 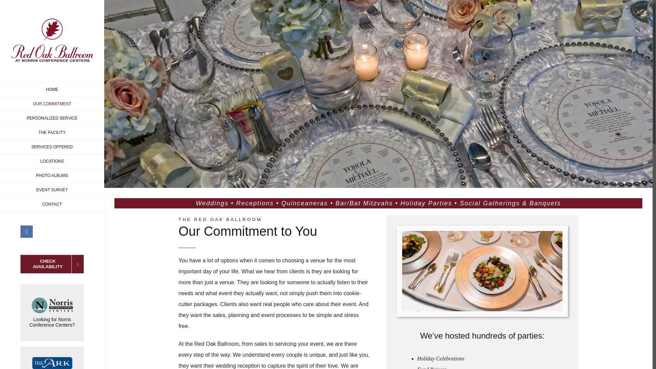 I want to click on LOCATIONS, so click(x=52, y=161).